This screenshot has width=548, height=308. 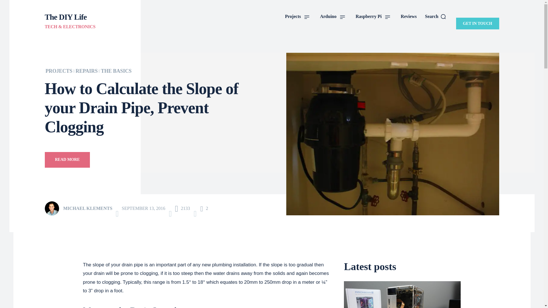 What do you see at coordinates (87, 71) in the screenshot?
I see `REPAIRS` at bounding box center [87, 71].